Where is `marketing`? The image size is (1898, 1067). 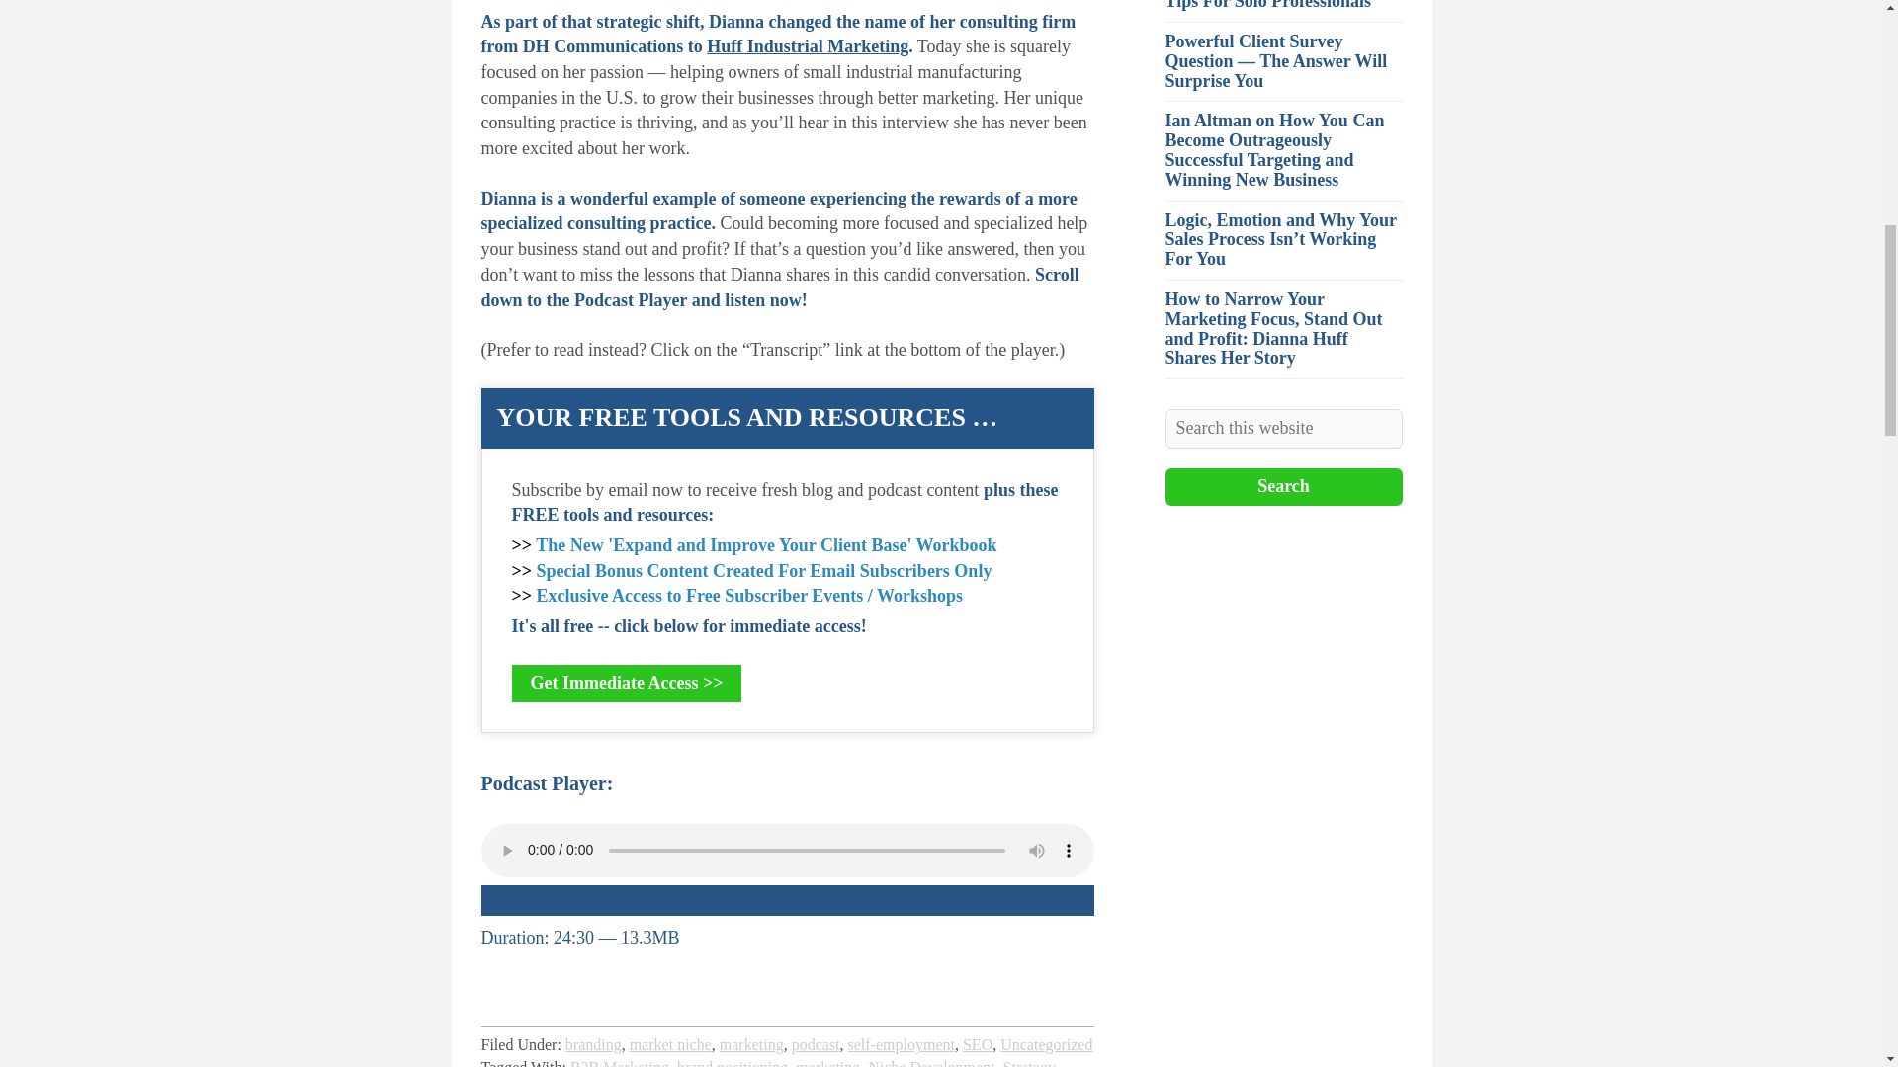
marketing is located at coordinates (826, 1063).